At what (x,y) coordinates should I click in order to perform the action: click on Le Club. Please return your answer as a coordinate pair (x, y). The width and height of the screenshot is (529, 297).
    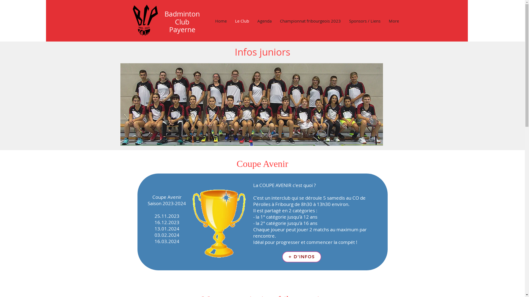
    Looking at the image, I should click on (242, 21).